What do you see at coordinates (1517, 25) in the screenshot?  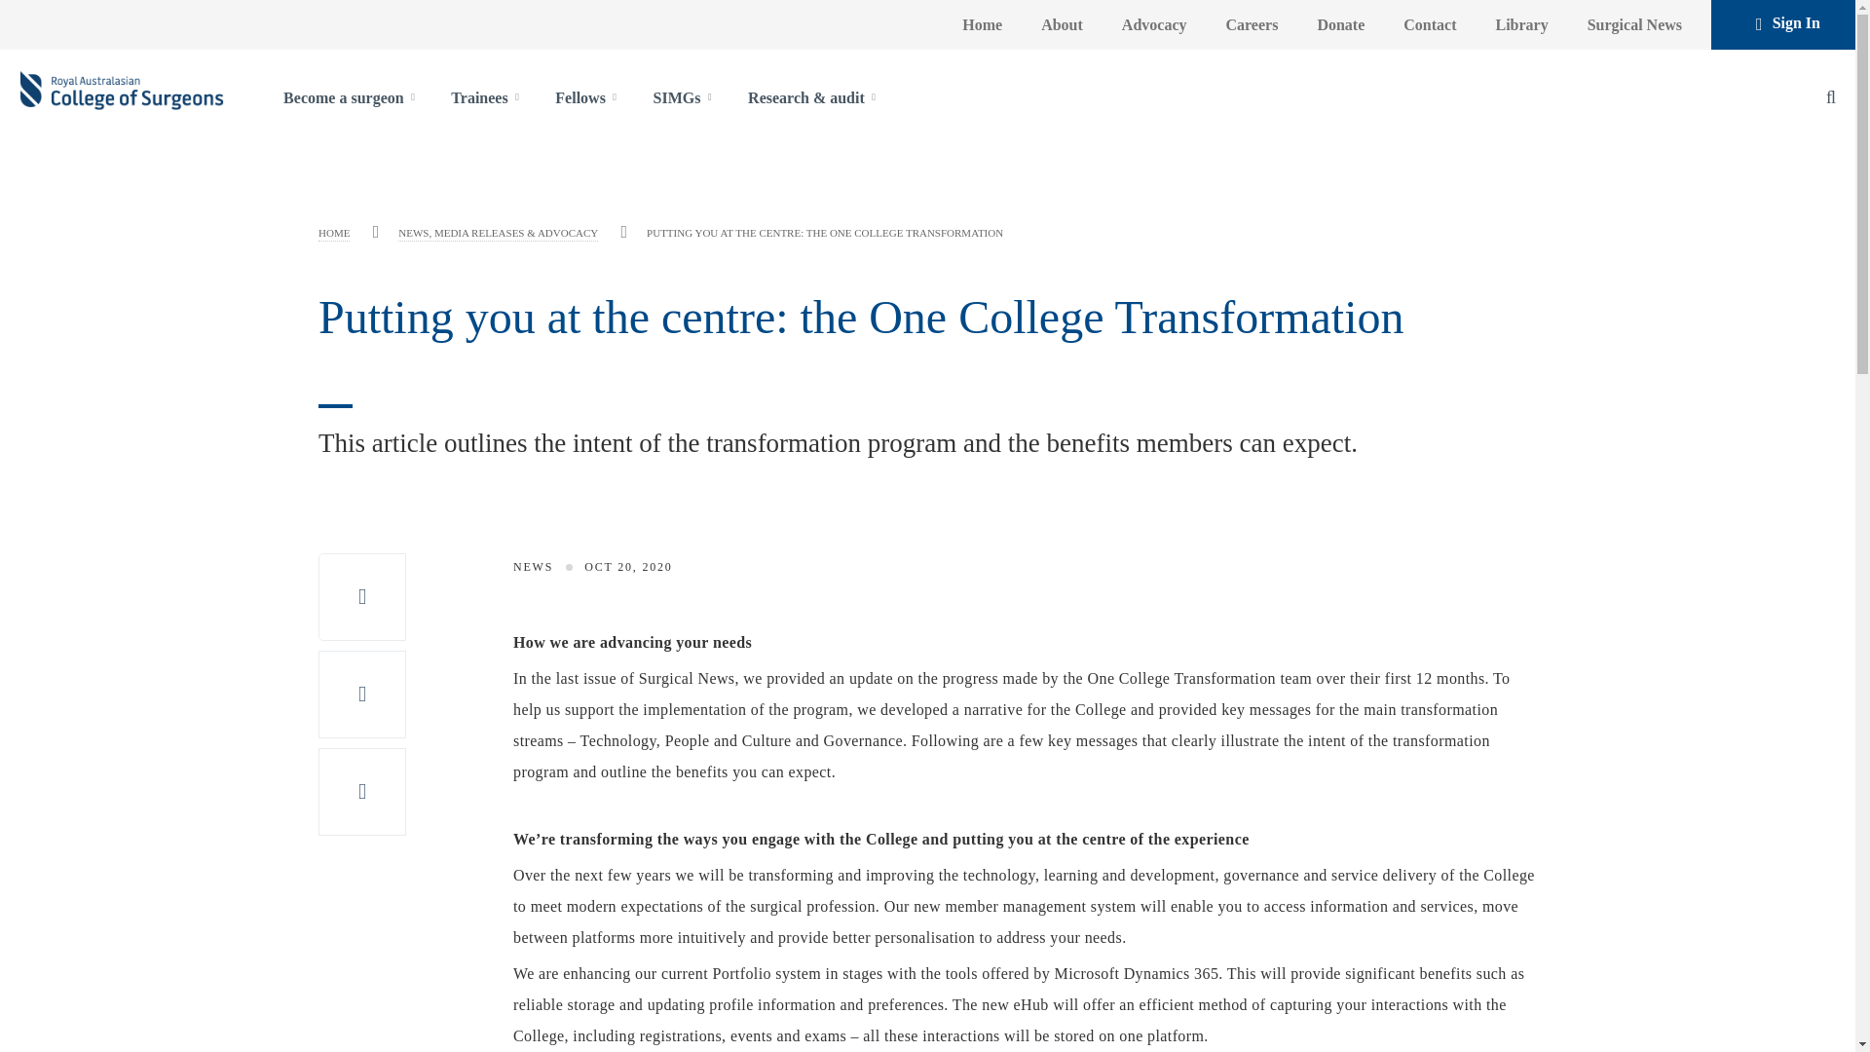 I see `Library` at bounding box center [1517, 25].